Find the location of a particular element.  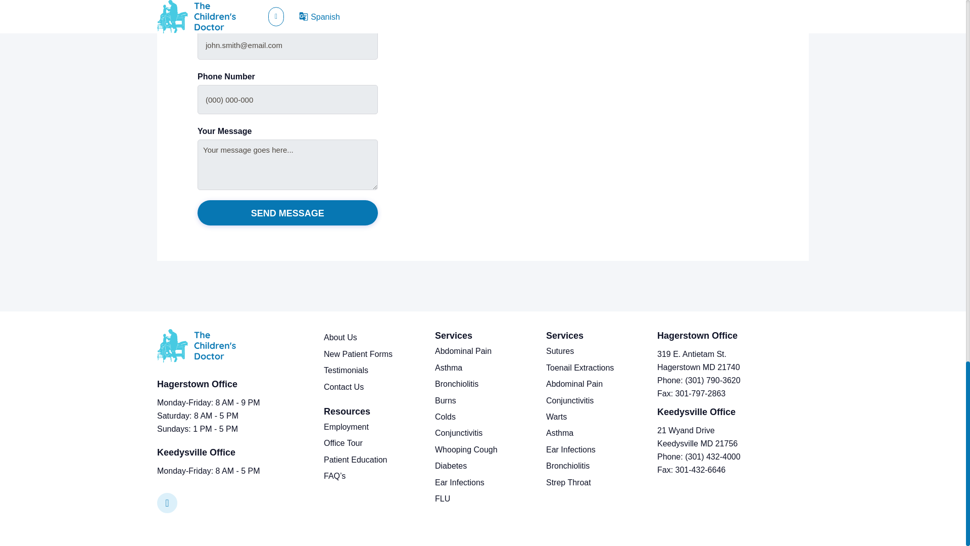

Abdominal Pain is located at coordinates (574, 383).